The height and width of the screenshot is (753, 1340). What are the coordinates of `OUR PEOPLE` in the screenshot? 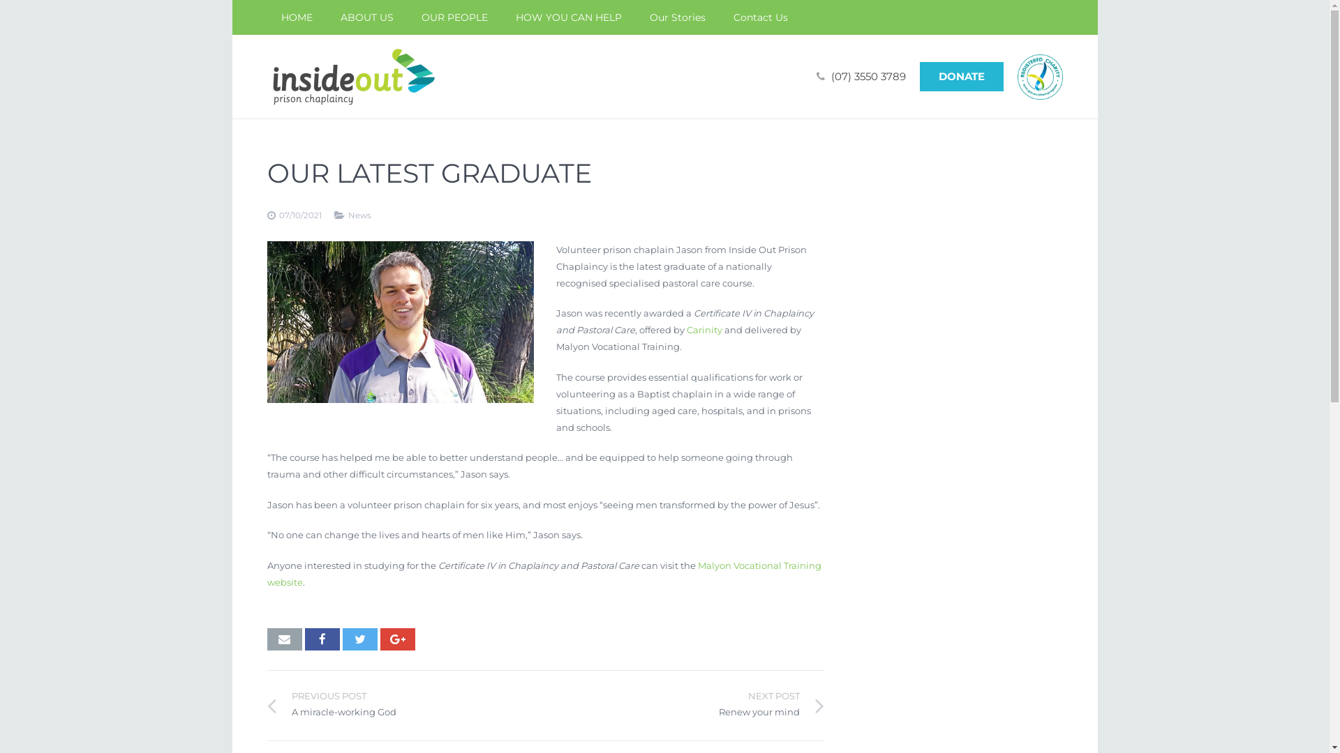 It's located at (455, 17).